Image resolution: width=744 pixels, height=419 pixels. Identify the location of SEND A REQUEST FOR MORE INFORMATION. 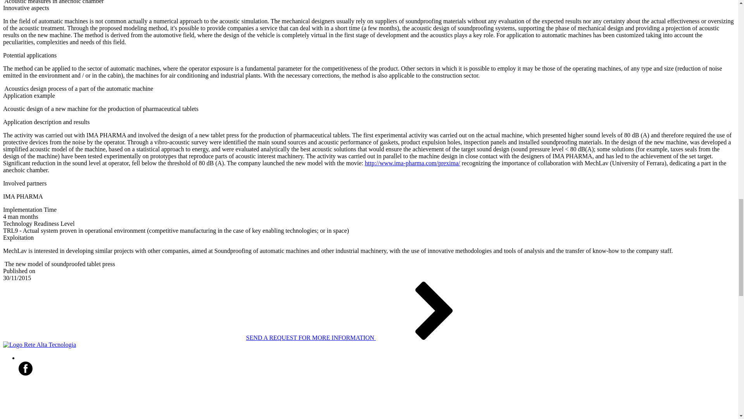
(369, 338).